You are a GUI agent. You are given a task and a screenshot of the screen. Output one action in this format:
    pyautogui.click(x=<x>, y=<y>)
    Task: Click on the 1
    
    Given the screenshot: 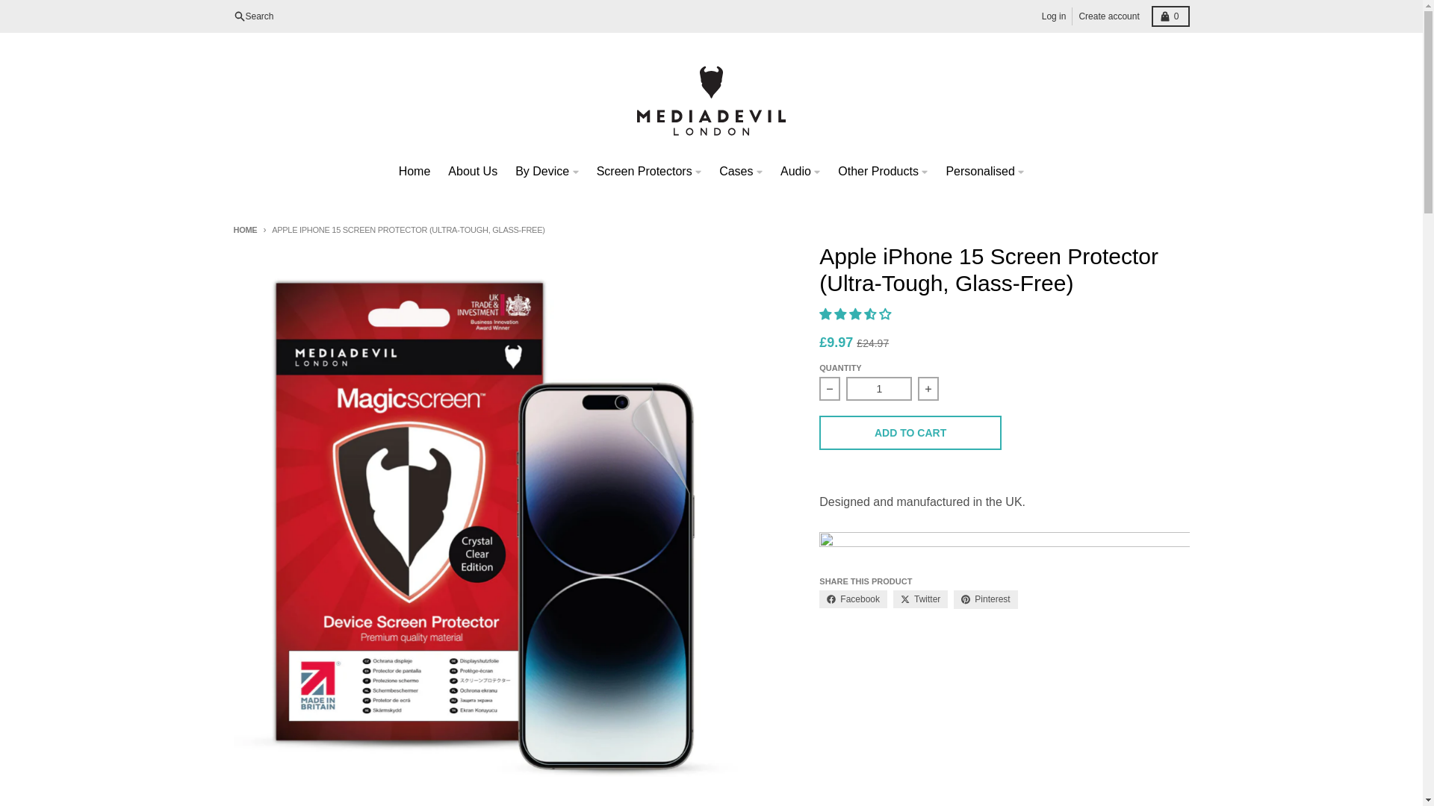 What is the action you would take?
    pyautogui.click(x=878, y=388)
    